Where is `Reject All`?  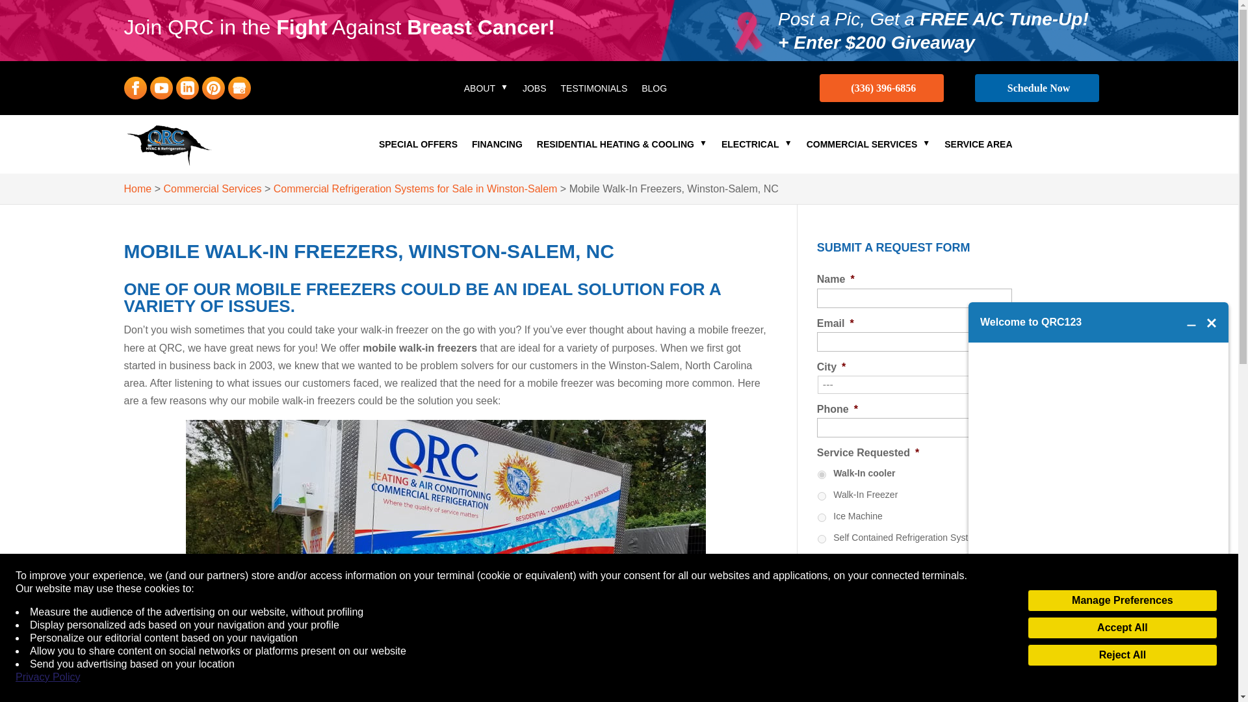 Reject All is located at coordinates (1122, 655).